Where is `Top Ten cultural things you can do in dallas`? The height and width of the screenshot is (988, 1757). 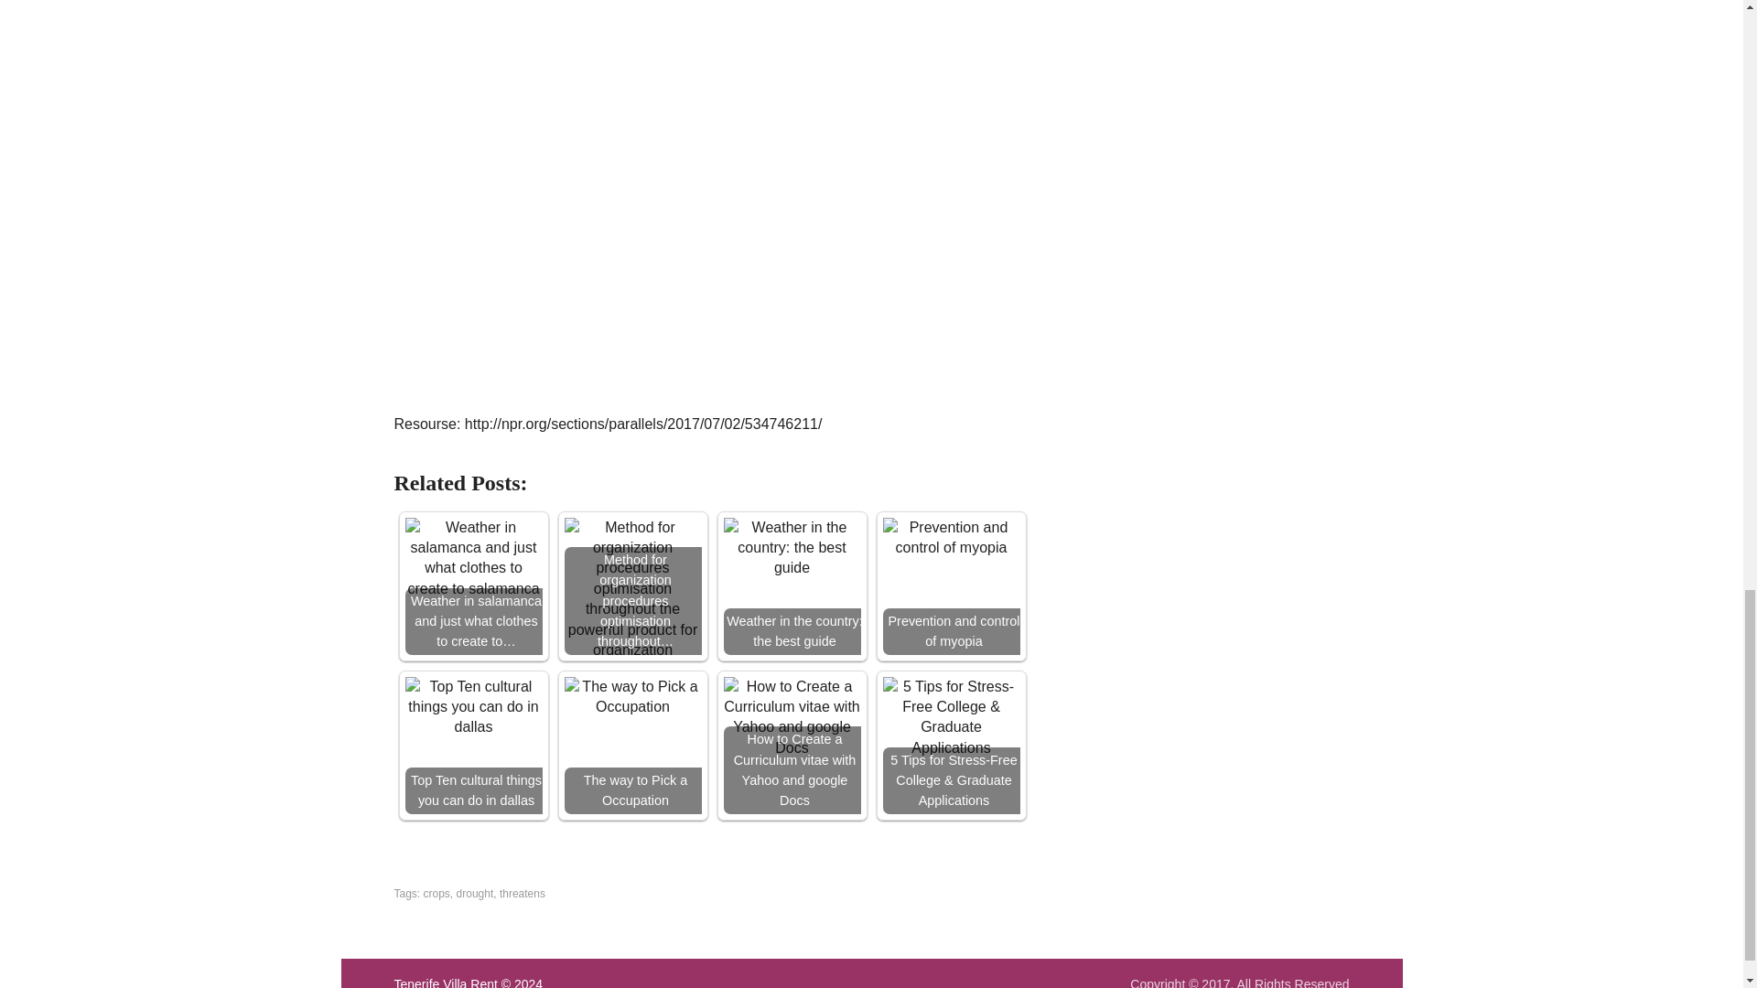 Top Ten cultural things you can do in dallas is located at coordinates (472, 706).